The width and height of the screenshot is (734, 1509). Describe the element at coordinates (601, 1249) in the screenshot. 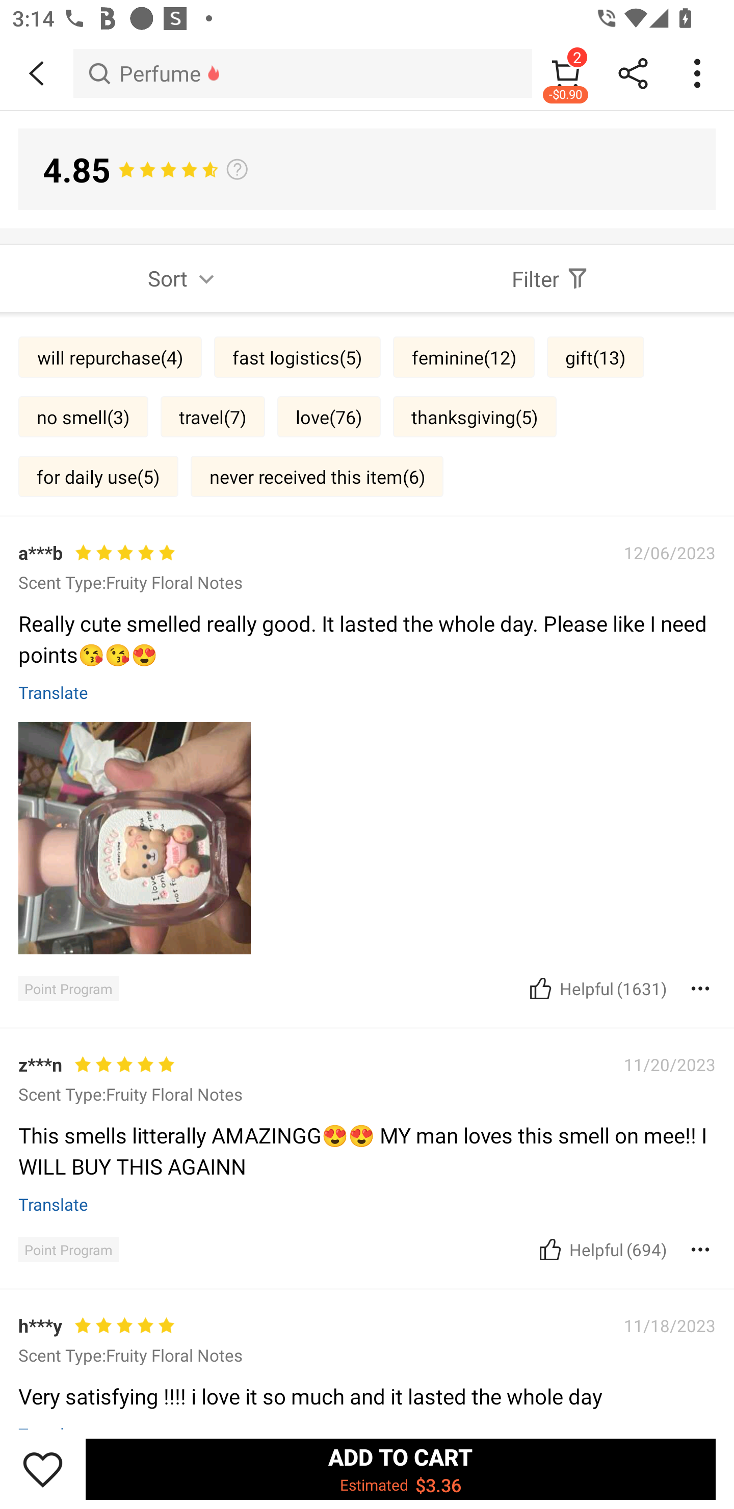

I see `Cancel Helpful Was this article helpful? (694)` at that location.